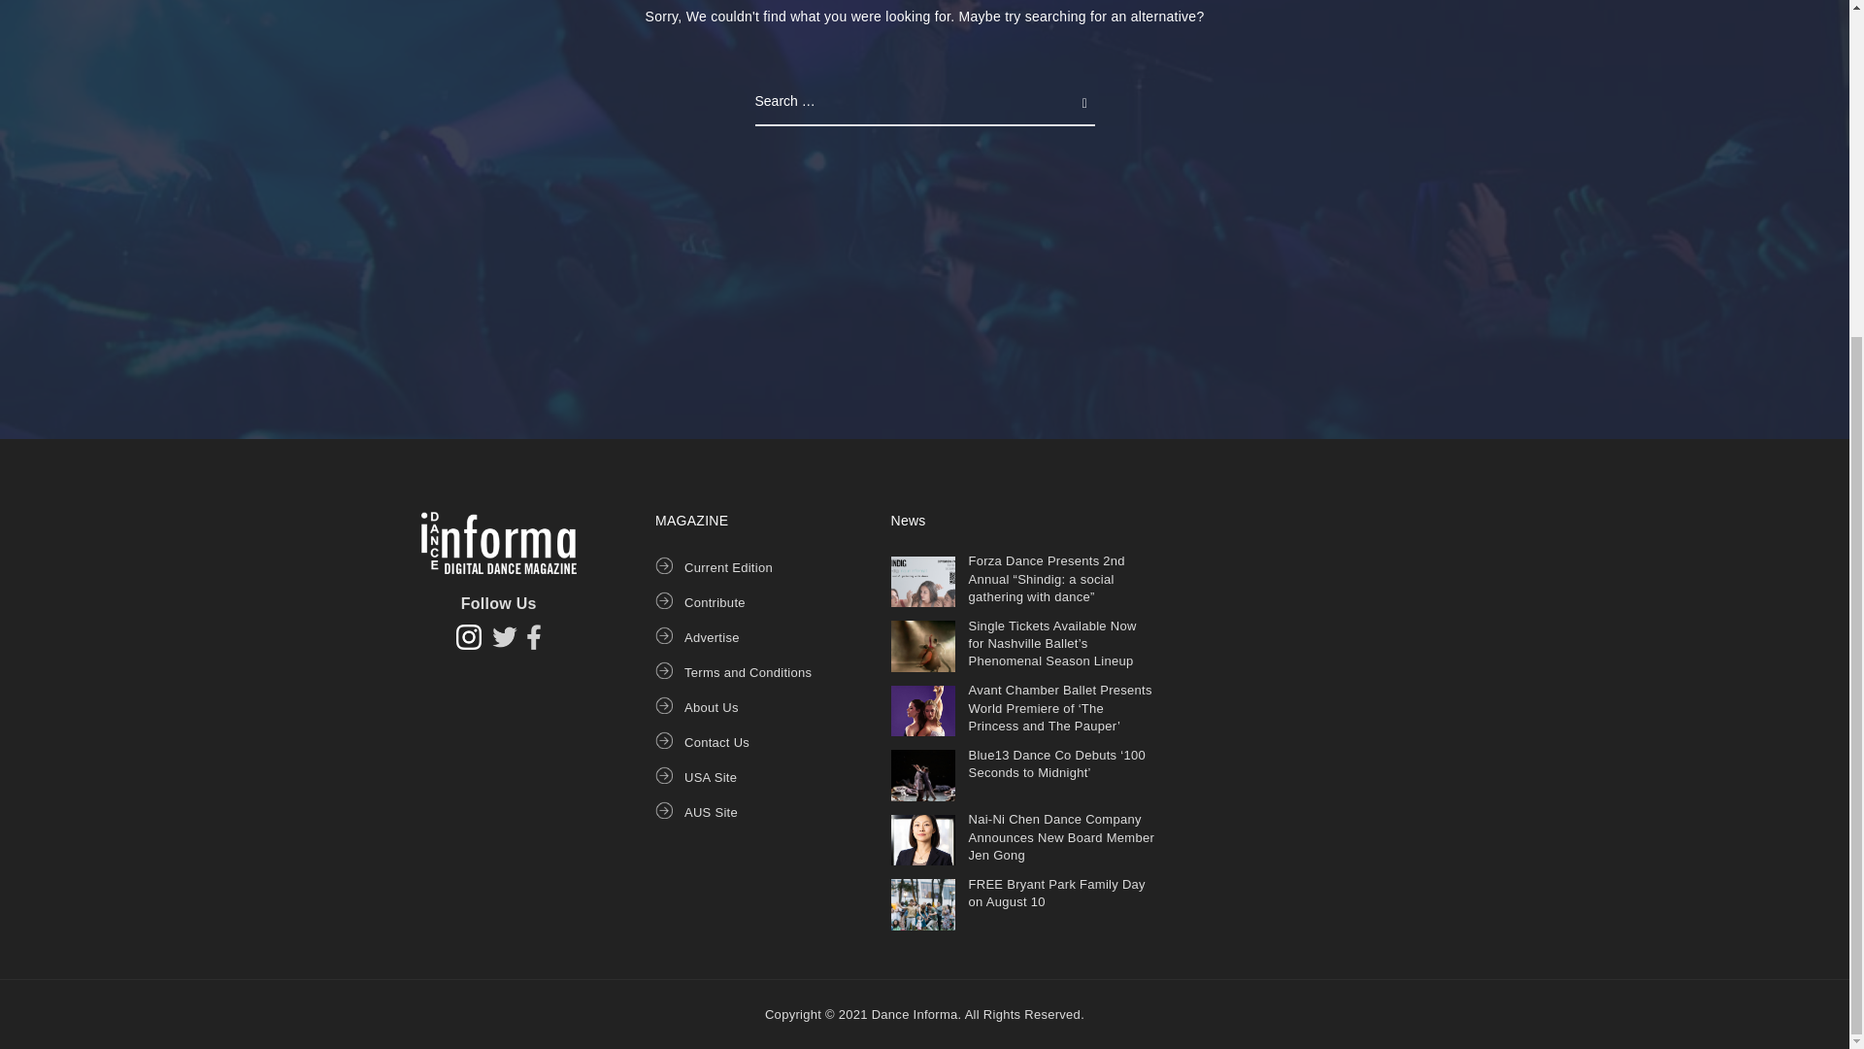  I want to click on USA Site, so click(710, 777).